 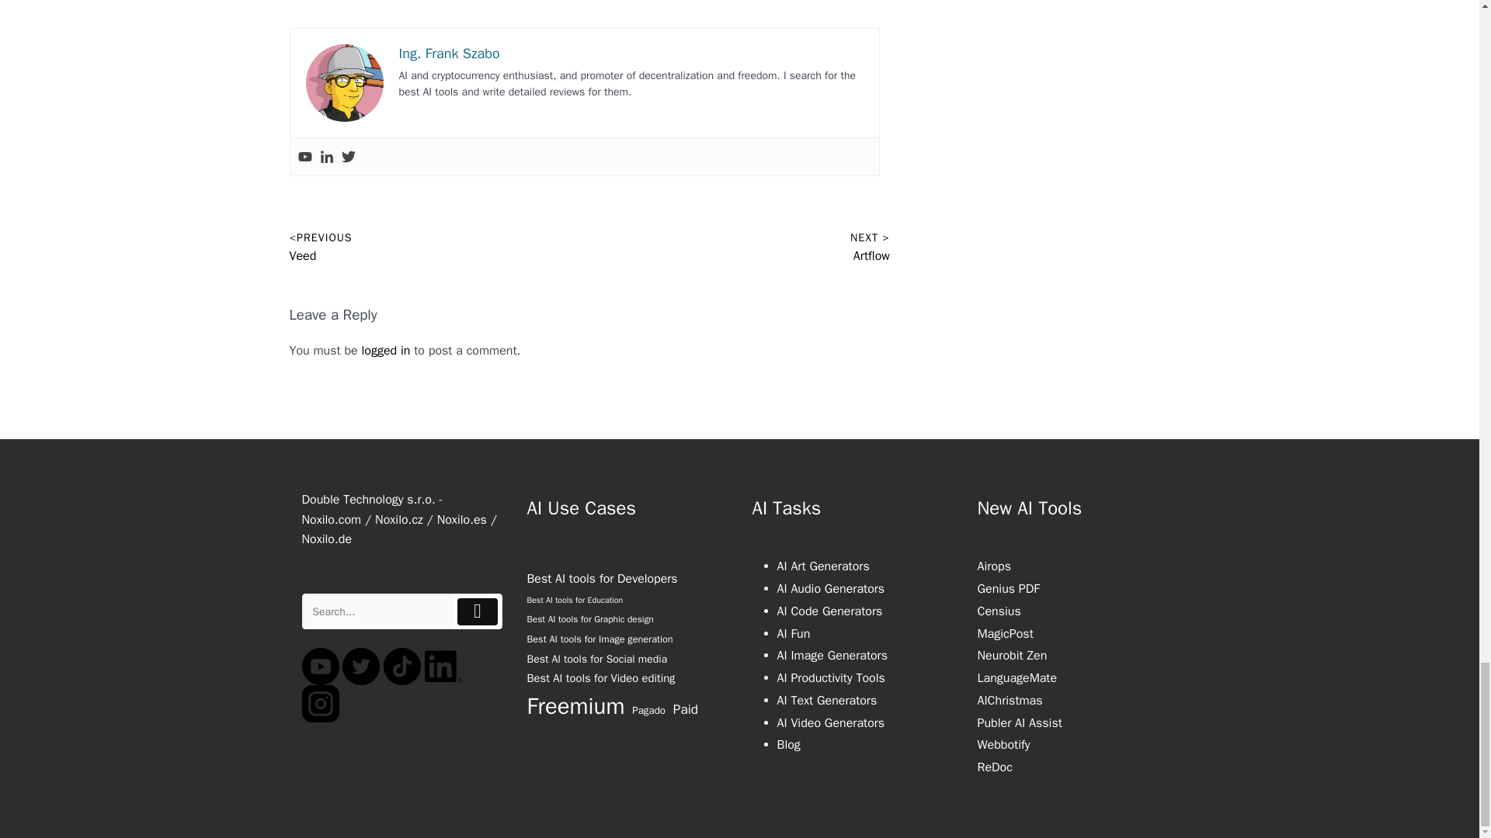 What do you see at coordinates (449, 53) in the screenshot?
I see `Ing. Frank Szabo` at bounding box center [449, 53].